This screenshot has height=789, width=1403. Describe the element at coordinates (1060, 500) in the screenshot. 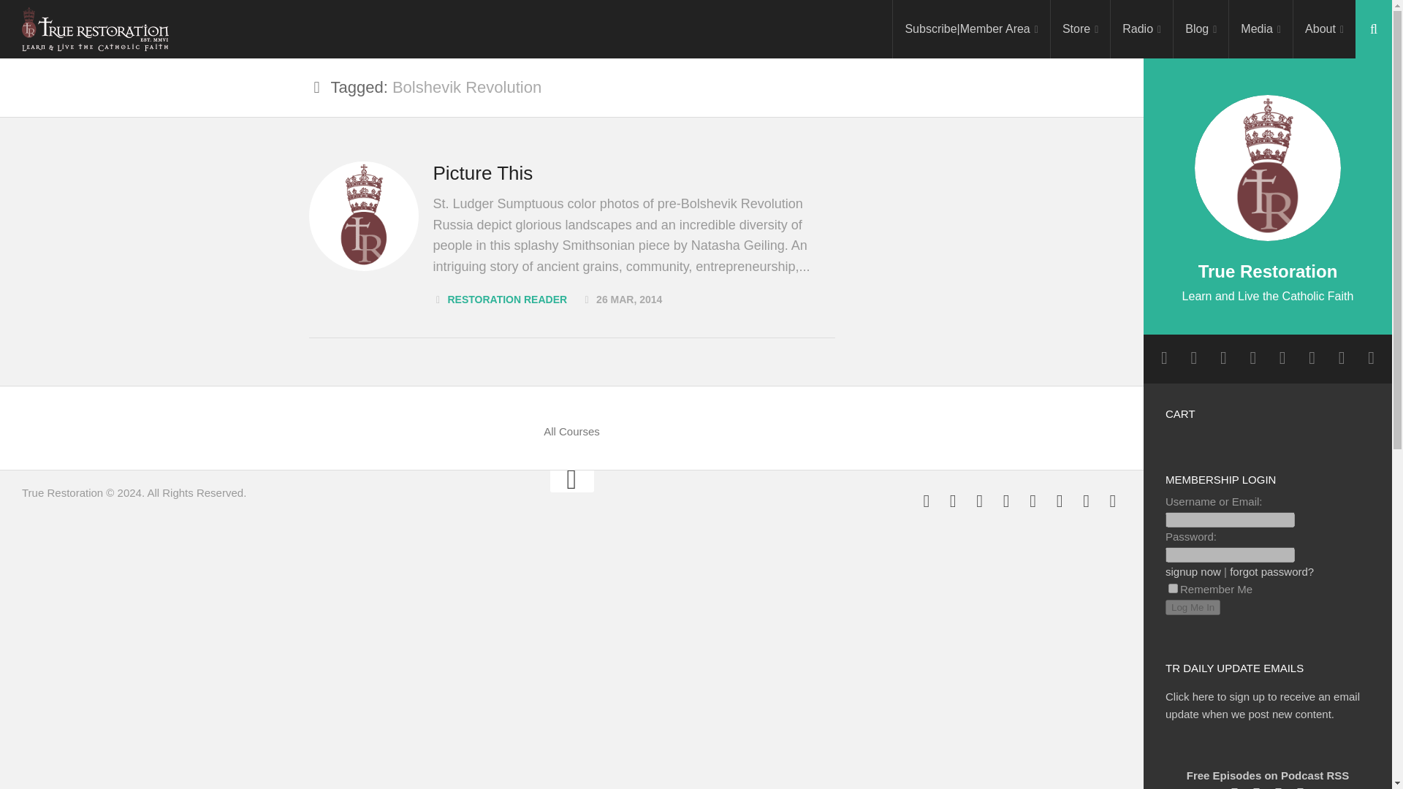

I see `iTunes - Free Episodes` at that location.